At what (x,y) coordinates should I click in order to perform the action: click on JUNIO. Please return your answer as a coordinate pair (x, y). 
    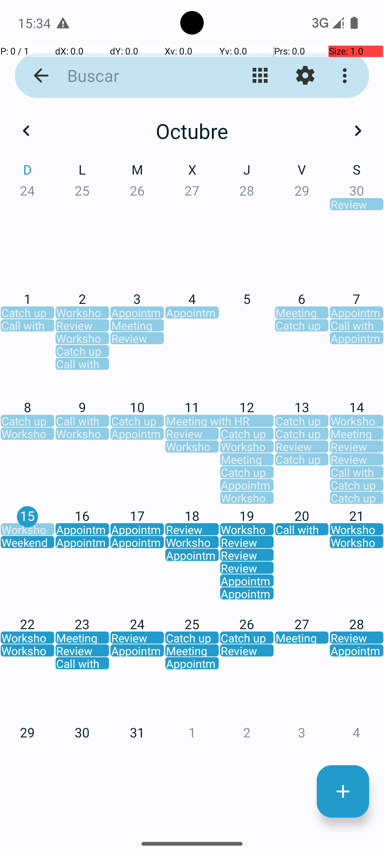
    Looking at the image, I should click on (316, 339).